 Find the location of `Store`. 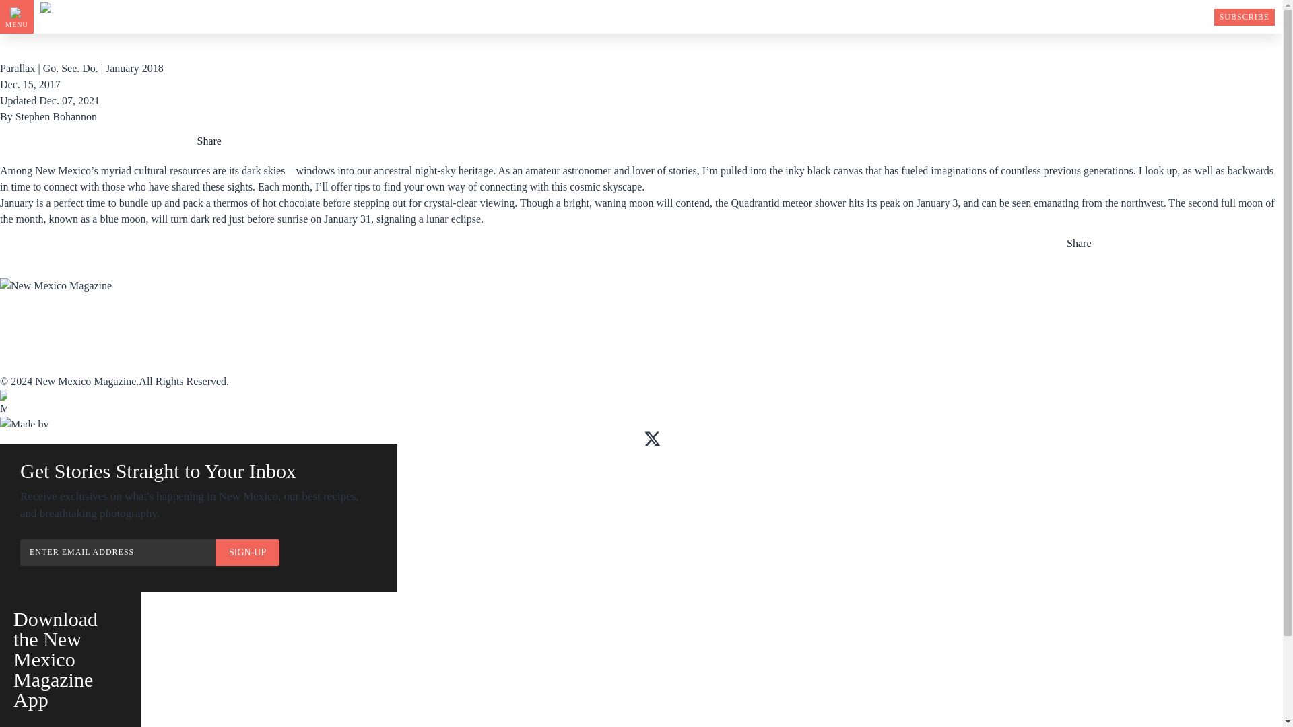

Store is located at coordinates (531, 320).